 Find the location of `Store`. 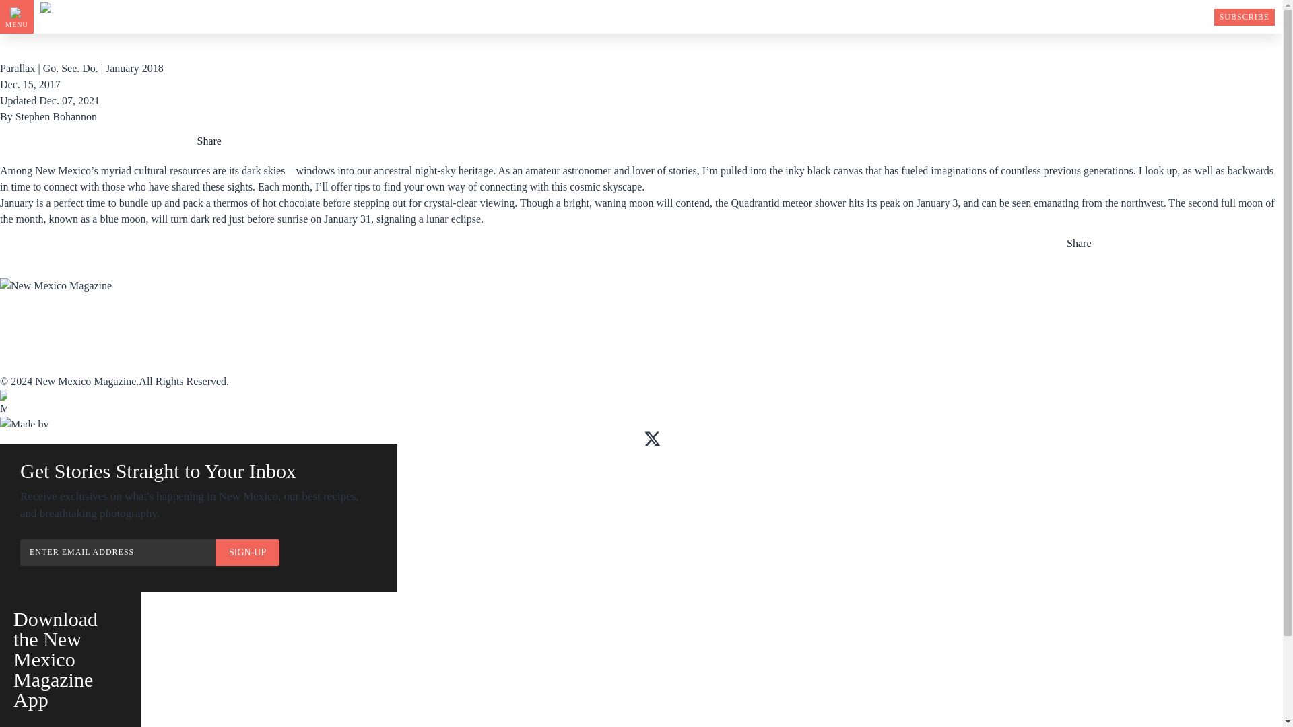

Store is located at coordinates (531, 320).